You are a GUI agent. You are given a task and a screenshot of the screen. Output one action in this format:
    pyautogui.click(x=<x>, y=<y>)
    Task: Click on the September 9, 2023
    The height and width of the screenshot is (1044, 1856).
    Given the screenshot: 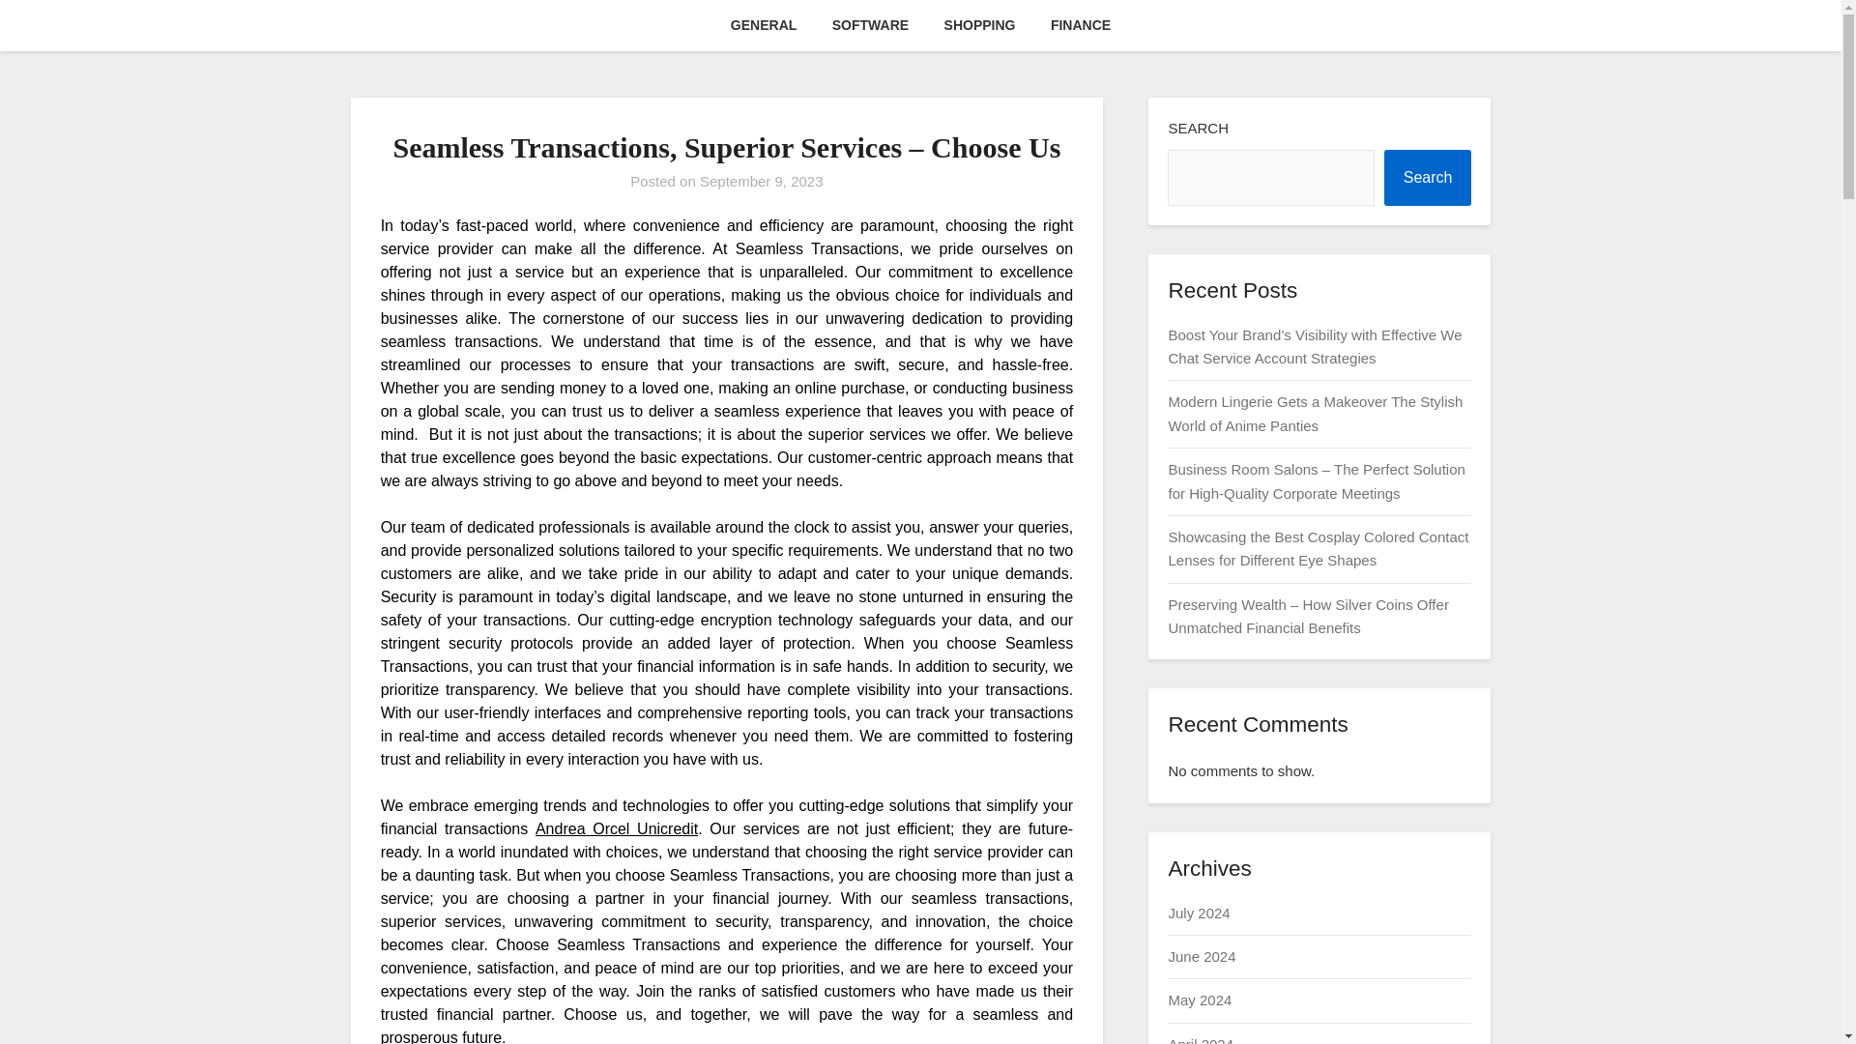 What is the action you would take?
    pyautogui.click(x=762, y=181)
    